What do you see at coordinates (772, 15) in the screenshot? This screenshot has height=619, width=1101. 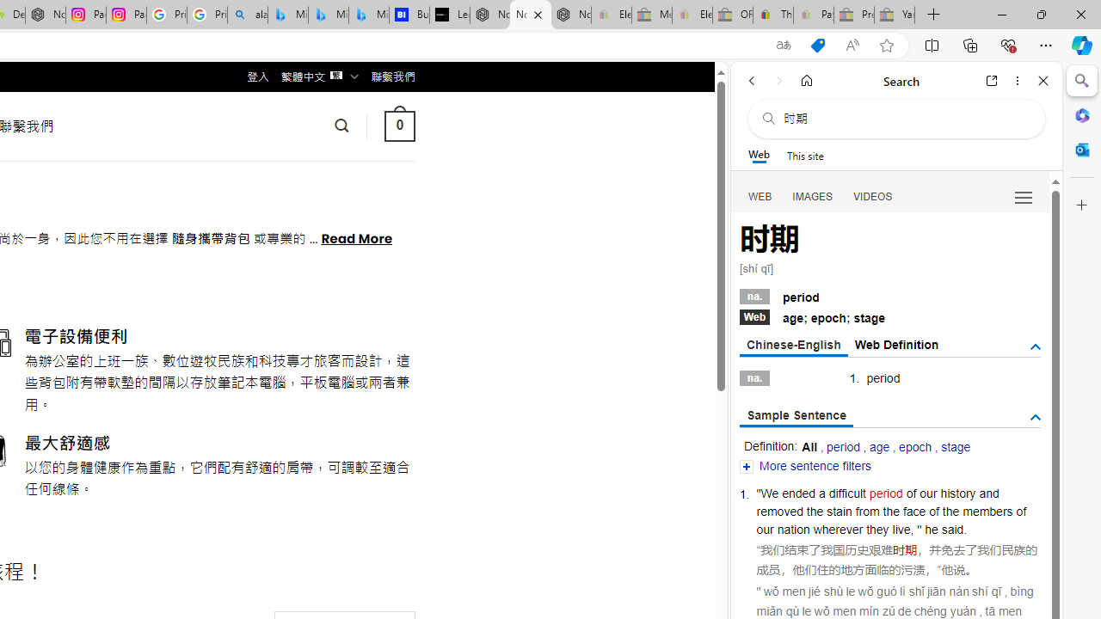 I see `Threats and offensive language policy | eBay` at bounding box center [772, 15].